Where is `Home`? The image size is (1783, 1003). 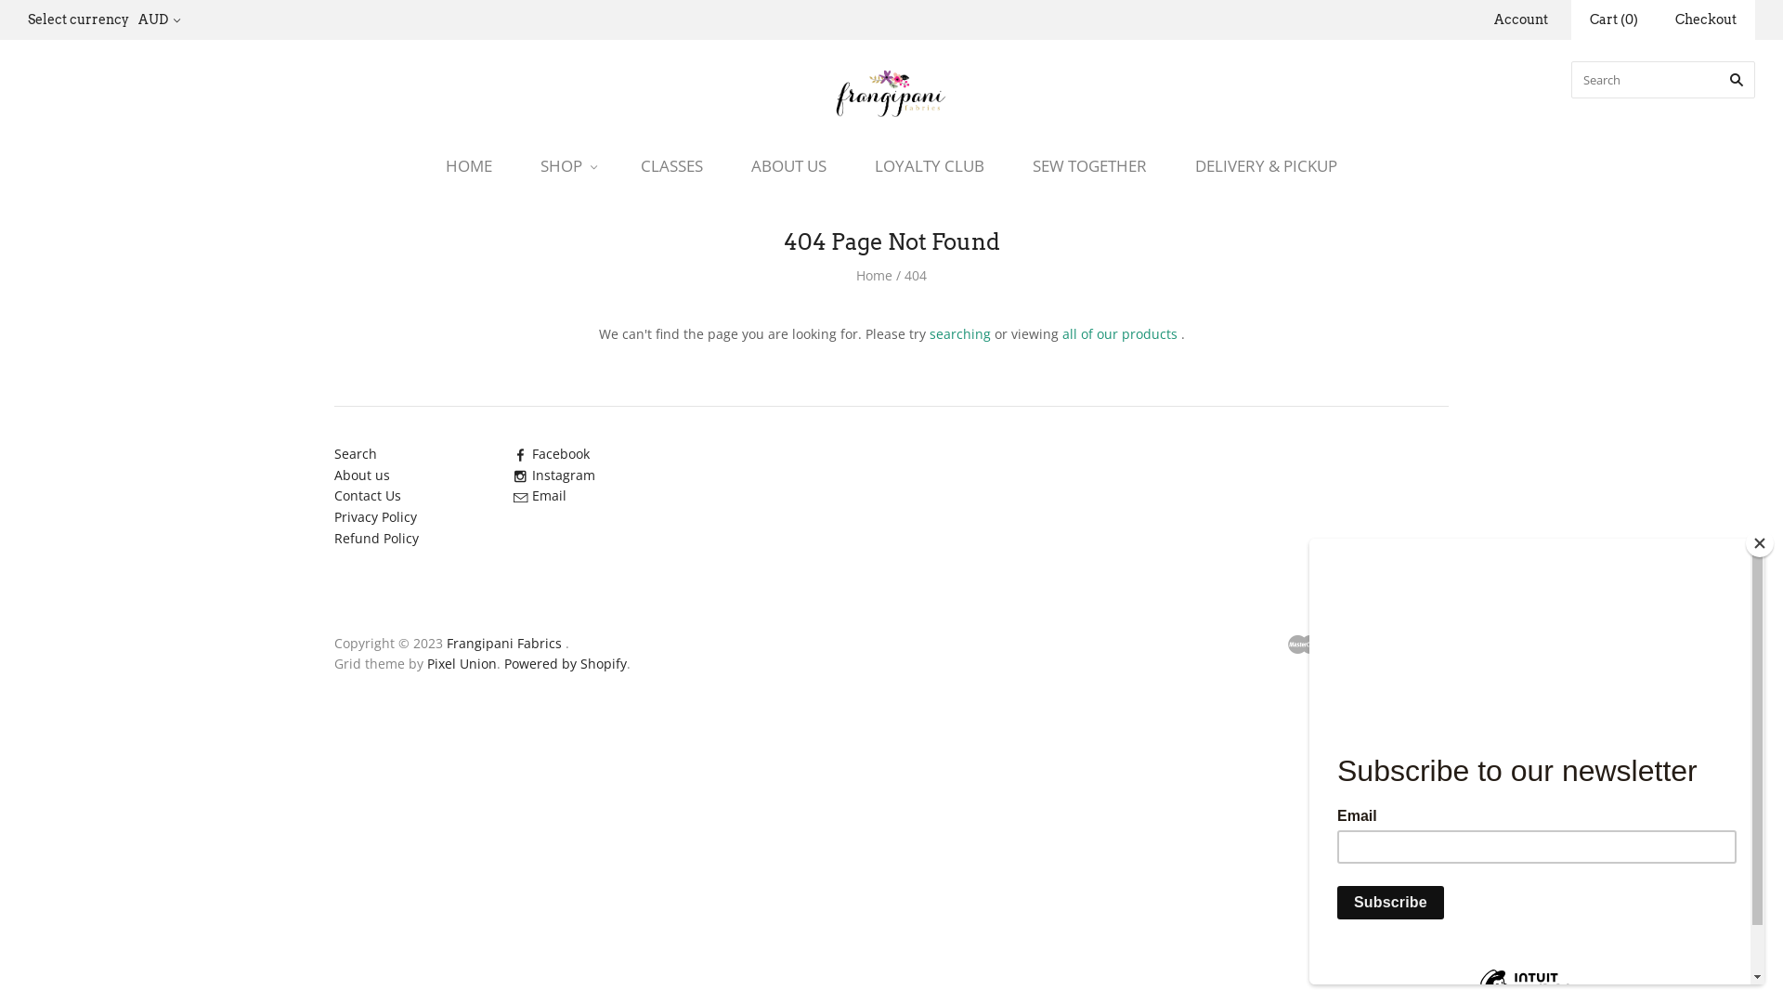
Home is located at coordinates (875, 275).